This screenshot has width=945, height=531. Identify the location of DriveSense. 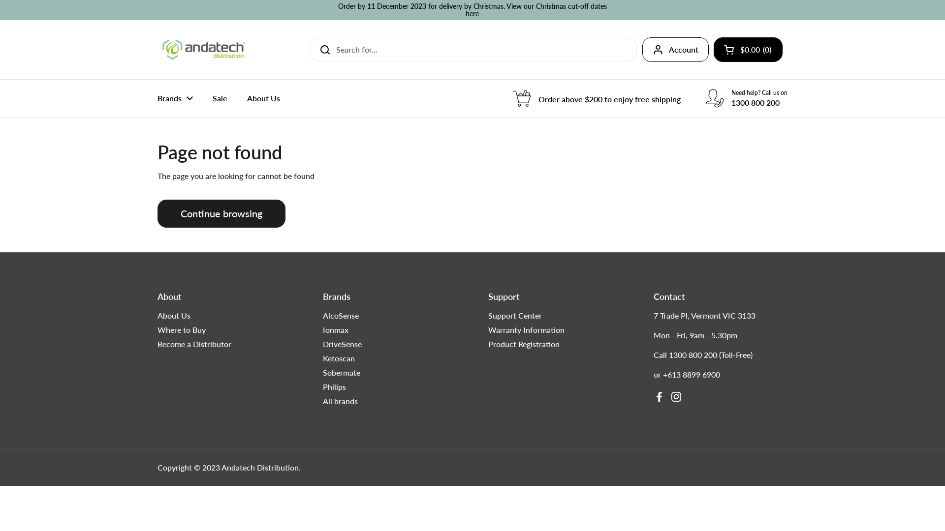
(343, 344).